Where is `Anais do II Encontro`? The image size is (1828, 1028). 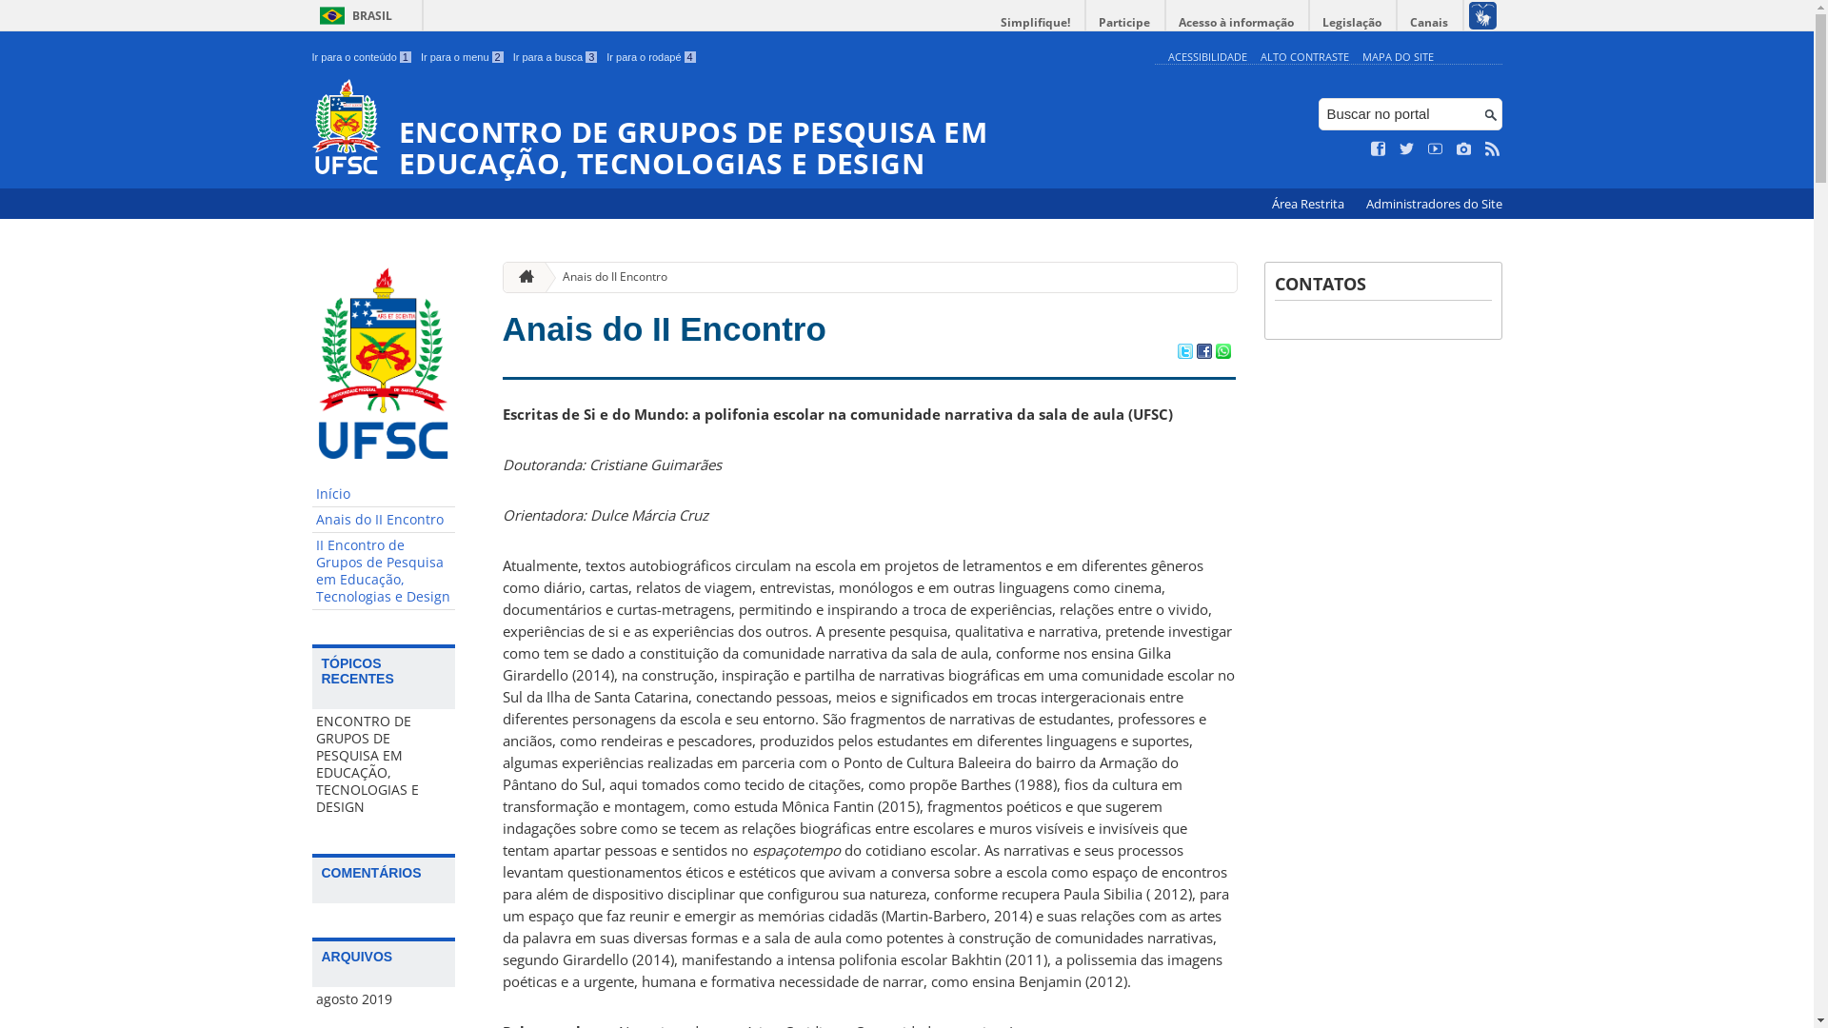
Anais do II Encontro is located at coordinates (665, 329).